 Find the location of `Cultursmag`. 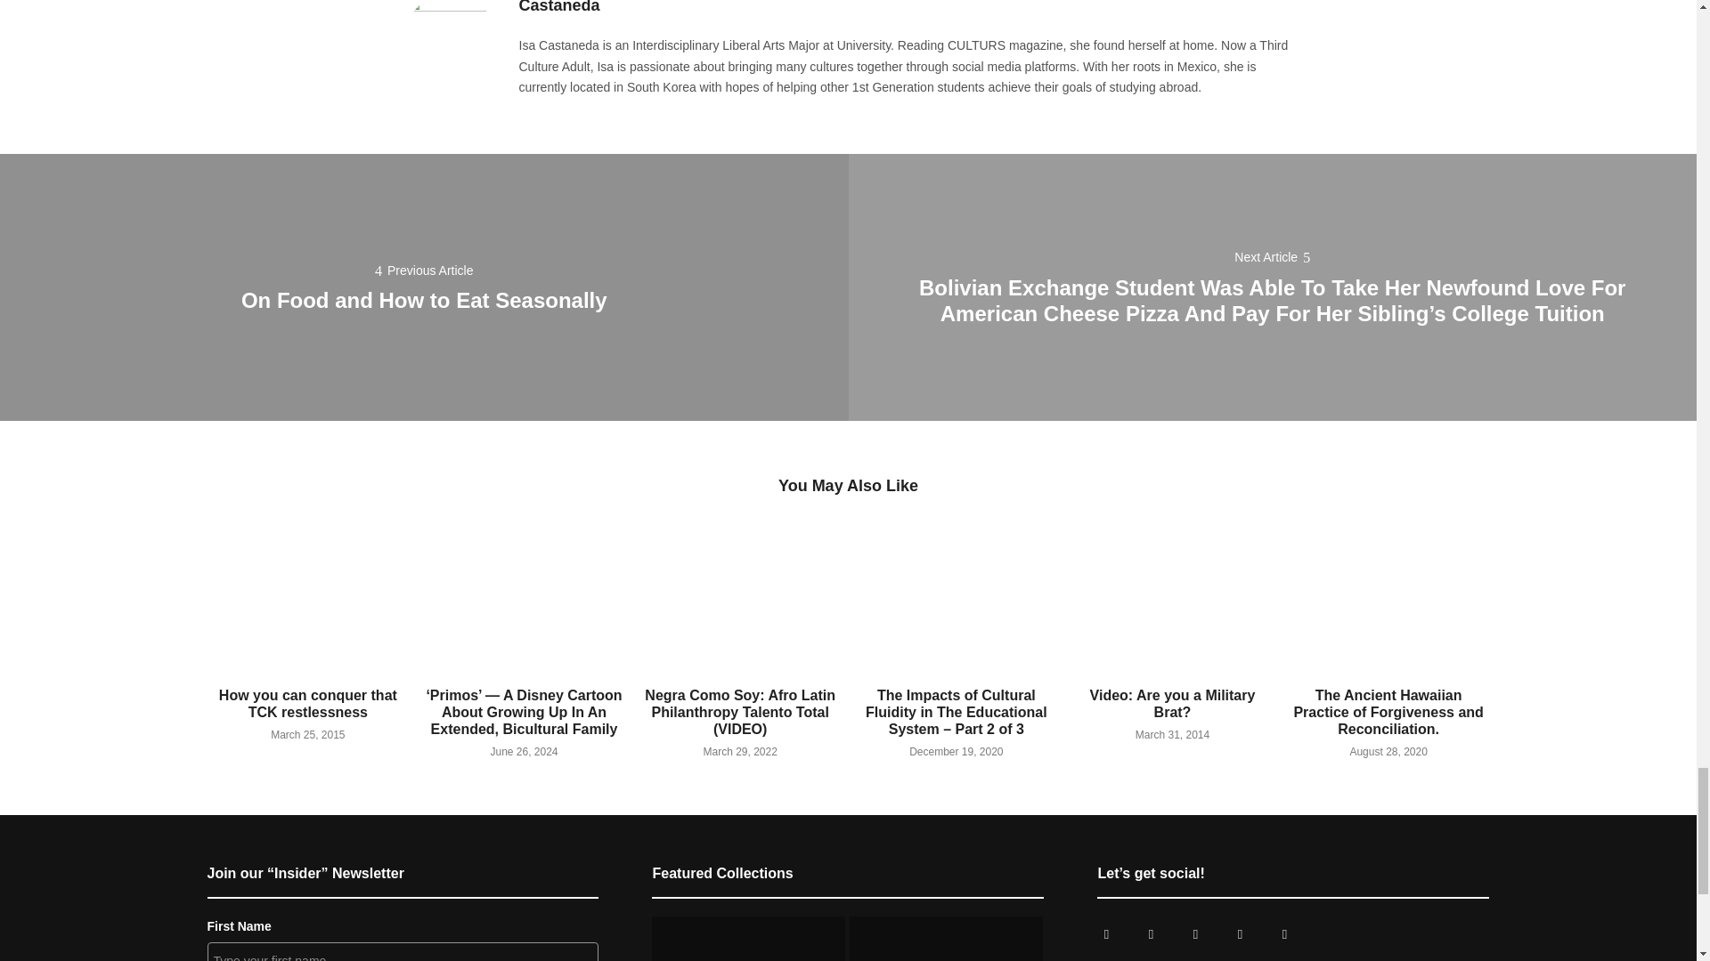

Cultursmag is located at coordinates (1105, 934).